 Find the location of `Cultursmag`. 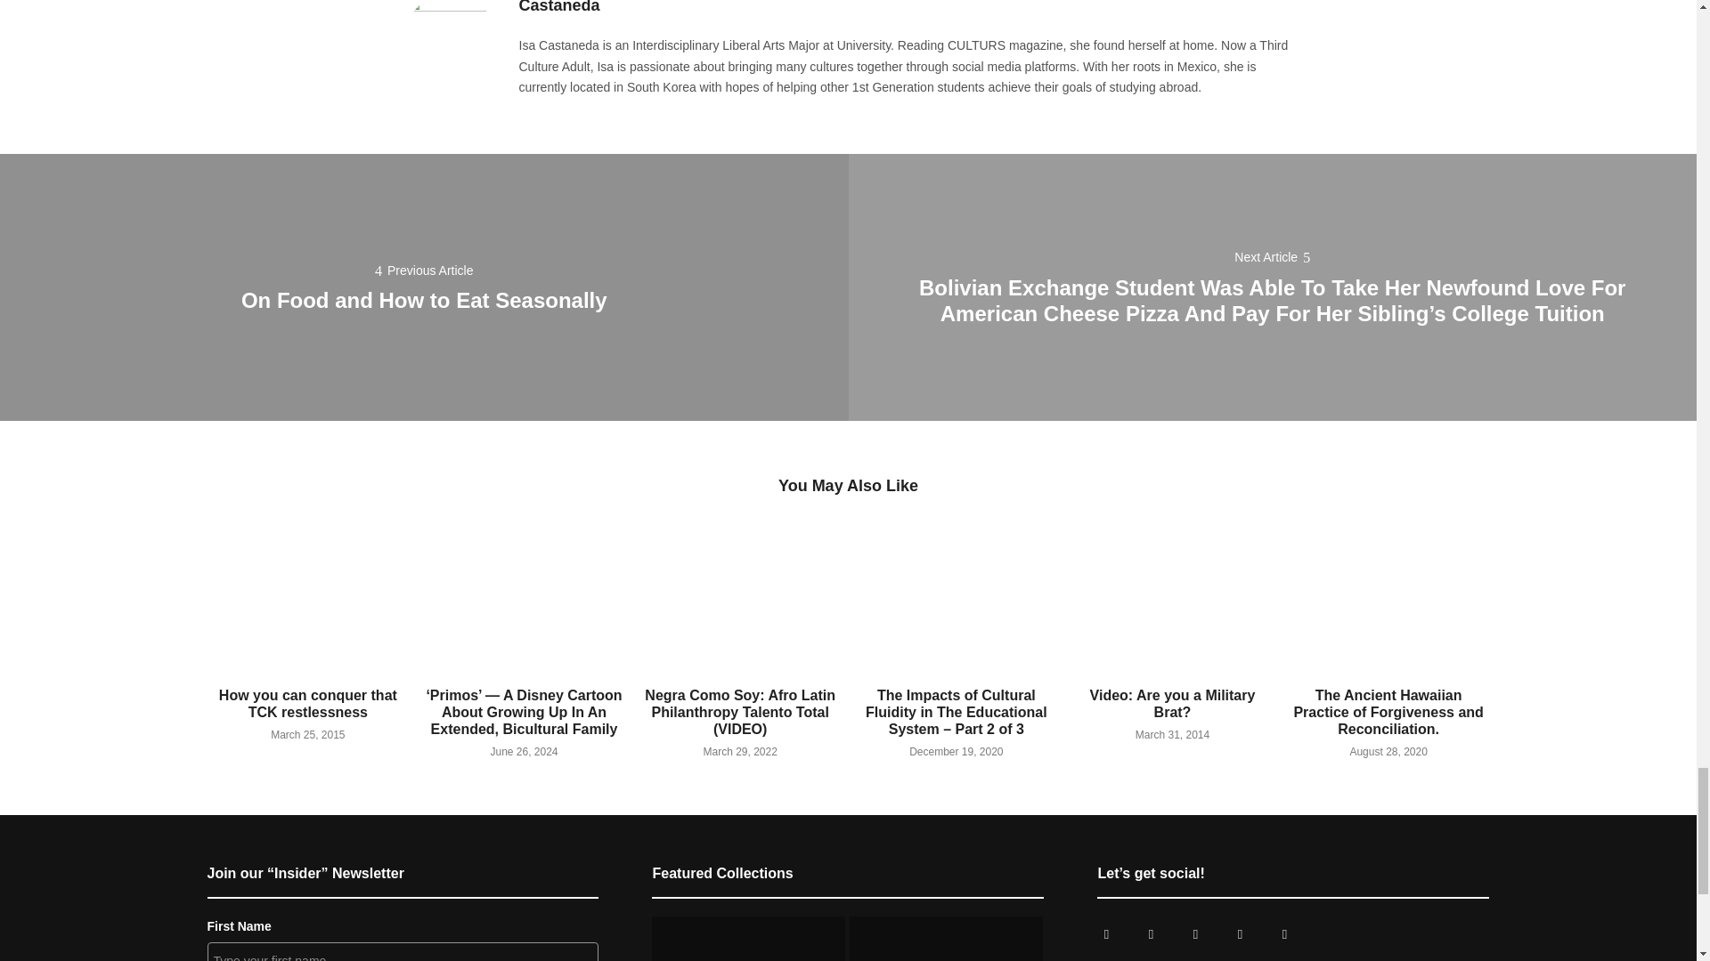

Cultursmag is located at coordinates (1105, 934).